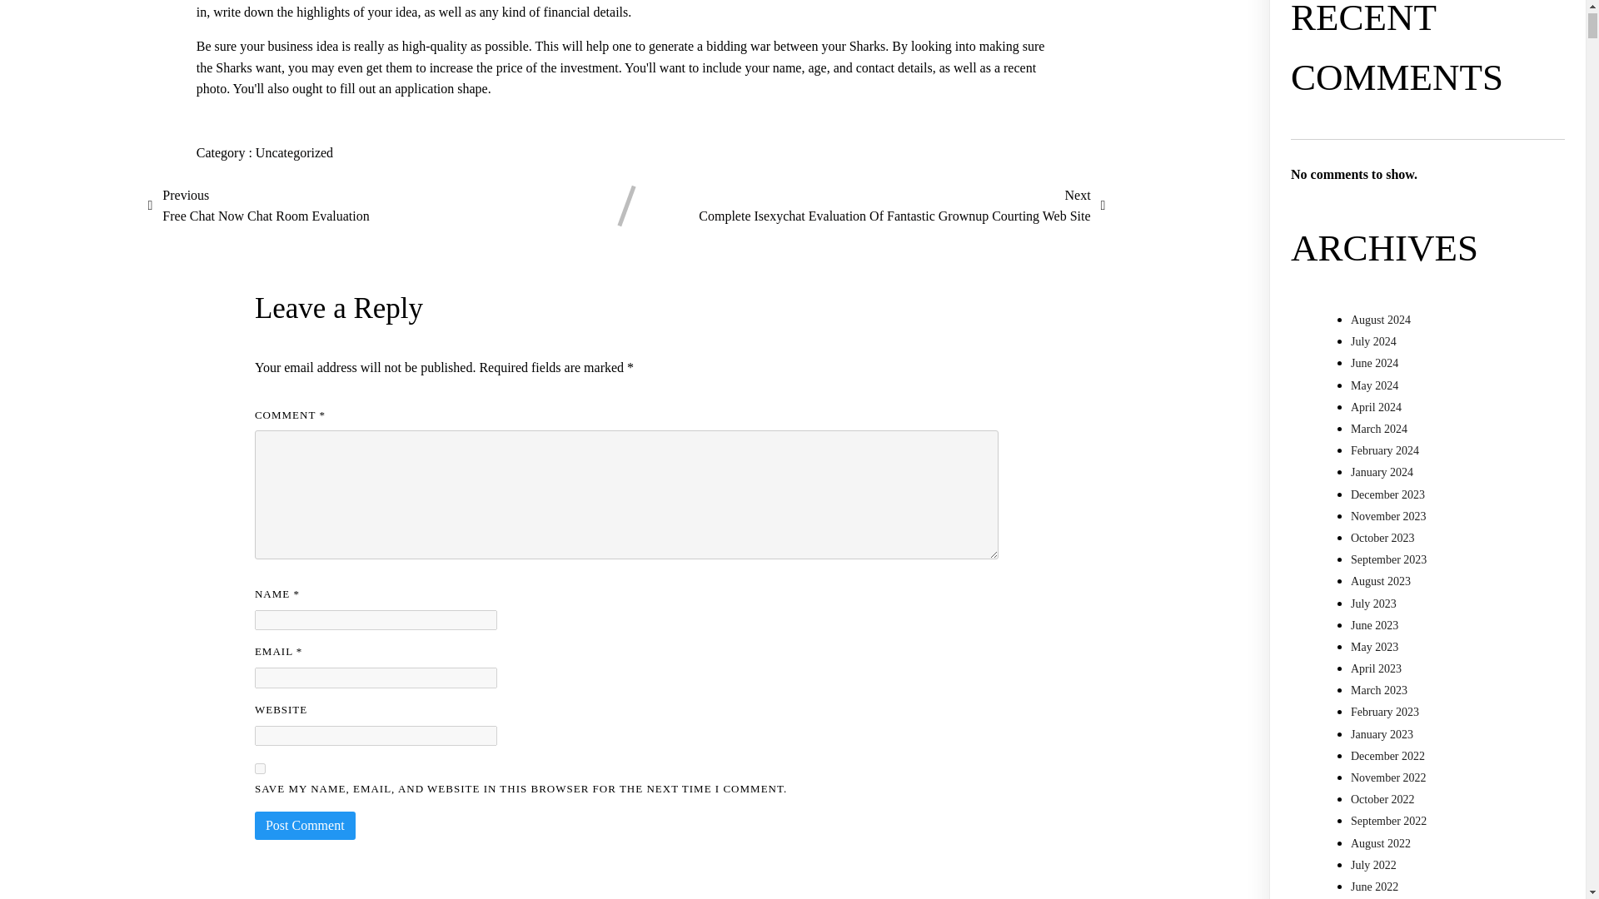 This screenshot has height=899, width=1599. What do you see at coordinates (1376, 406) in the screenshot?
I see `April 2024` at bounding box center [1376, 406].